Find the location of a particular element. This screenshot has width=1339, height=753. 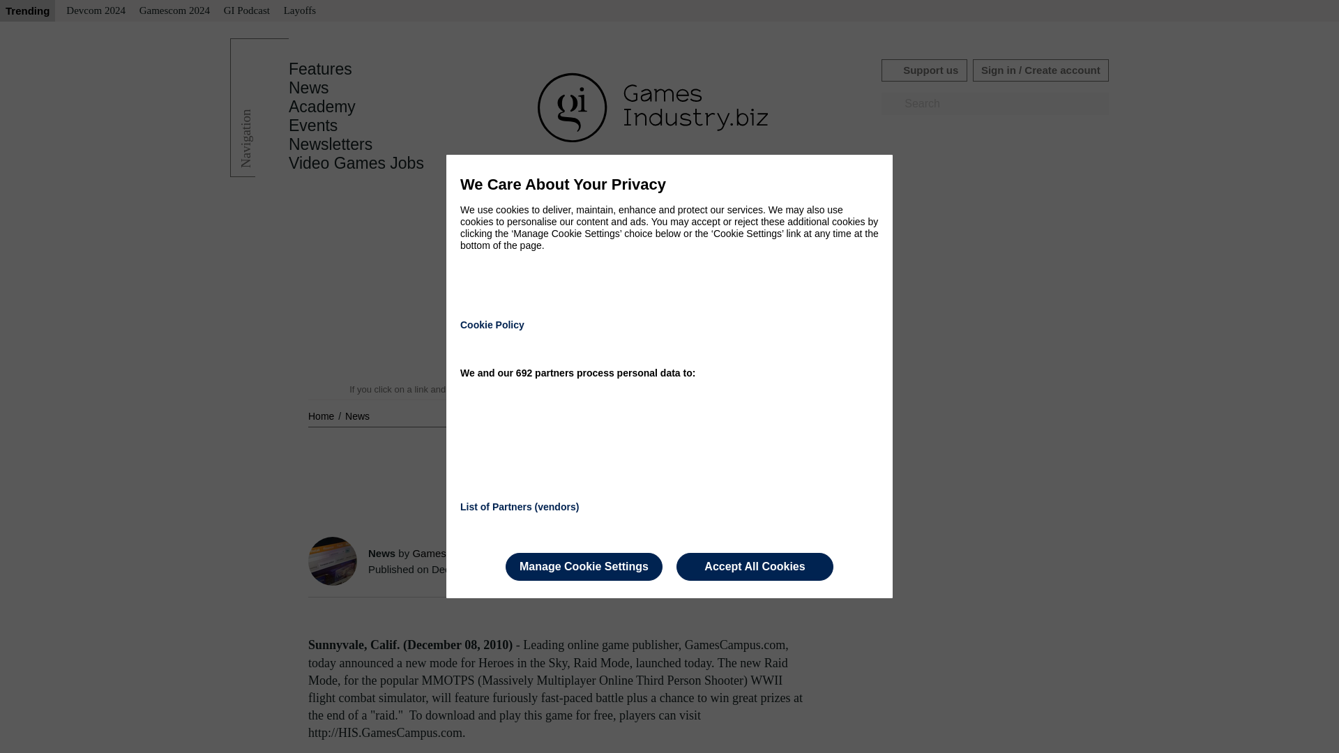

Newsletters is located at coordinates (331, 144).